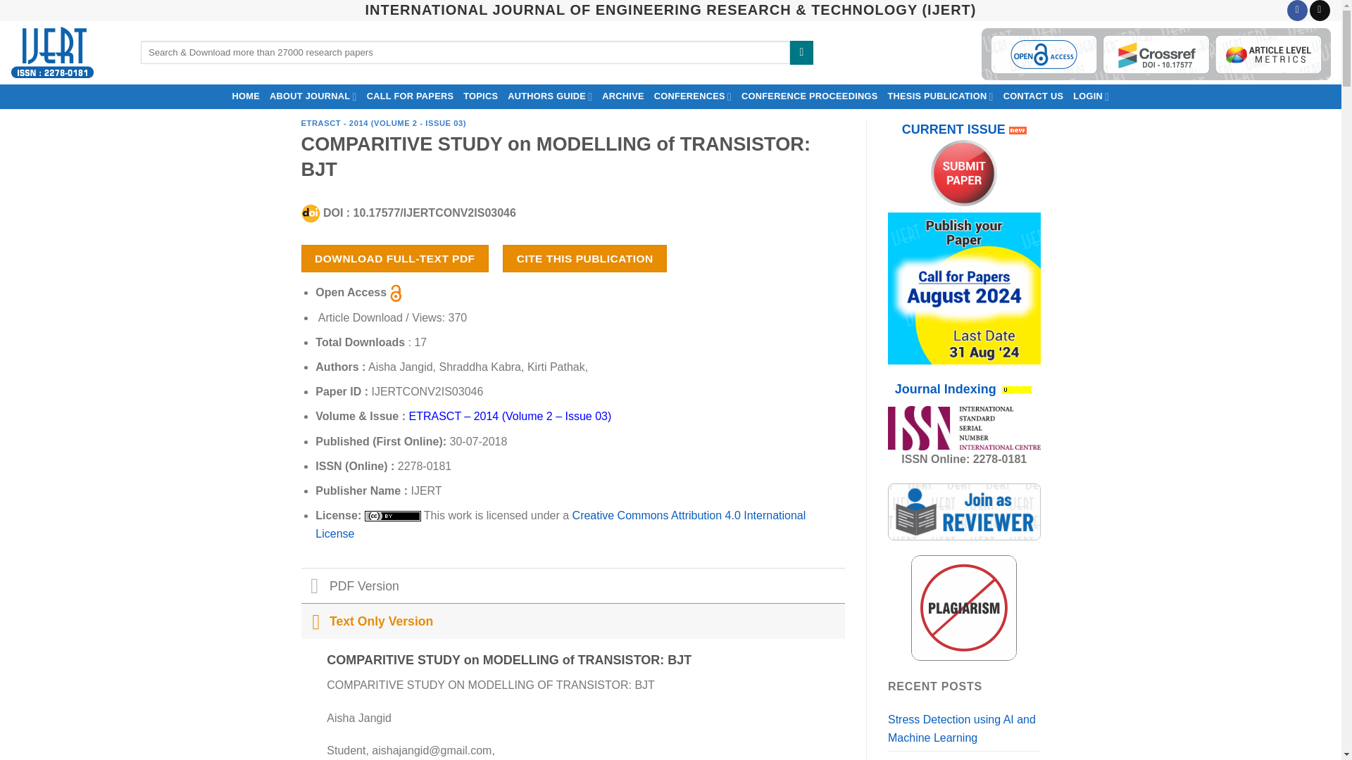  Describe the element at coordinates (550, 96) in the screenshot. I see `AUTHORS GUIDE` at that location.